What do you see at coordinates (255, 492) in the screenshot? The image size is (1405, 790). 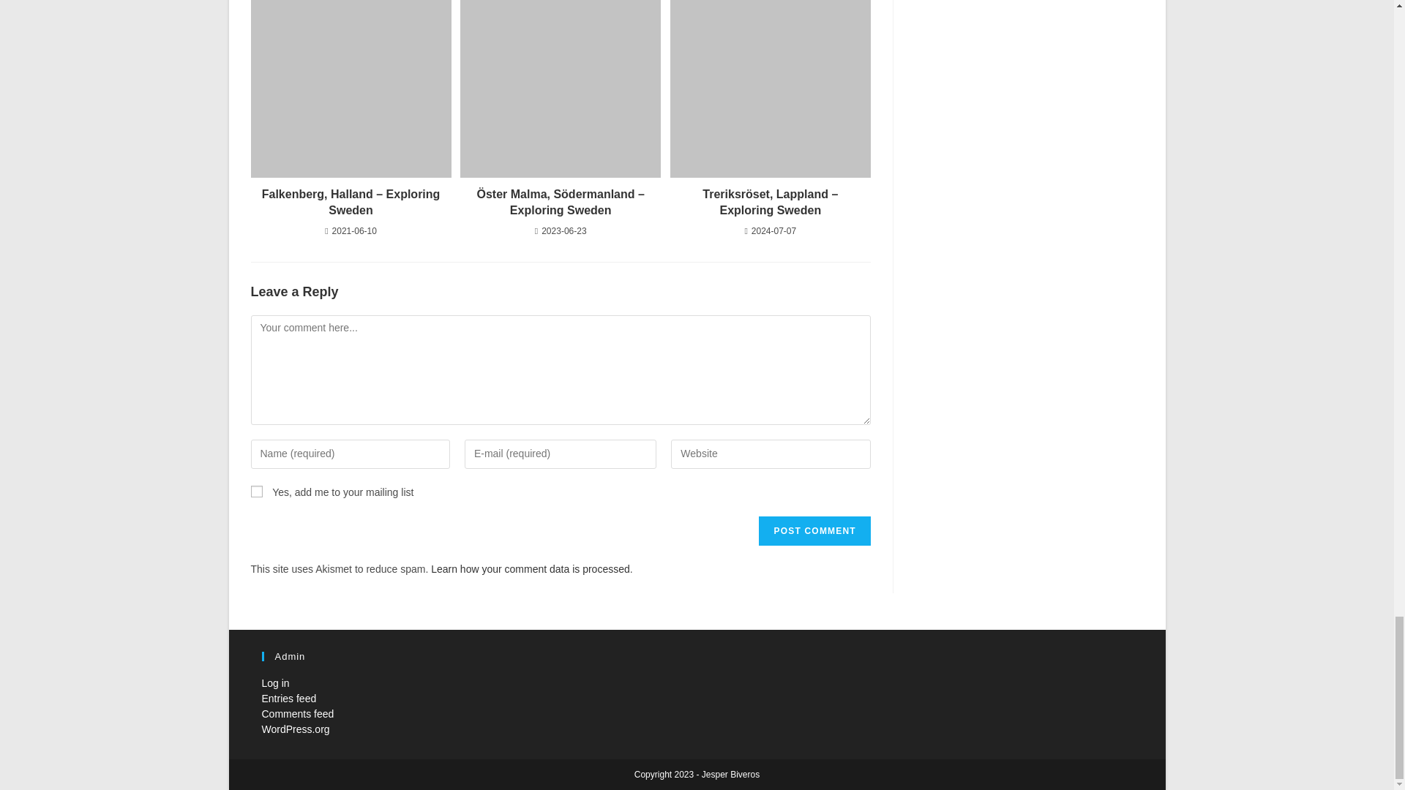 I see `1` at bounding box center [255, 492].